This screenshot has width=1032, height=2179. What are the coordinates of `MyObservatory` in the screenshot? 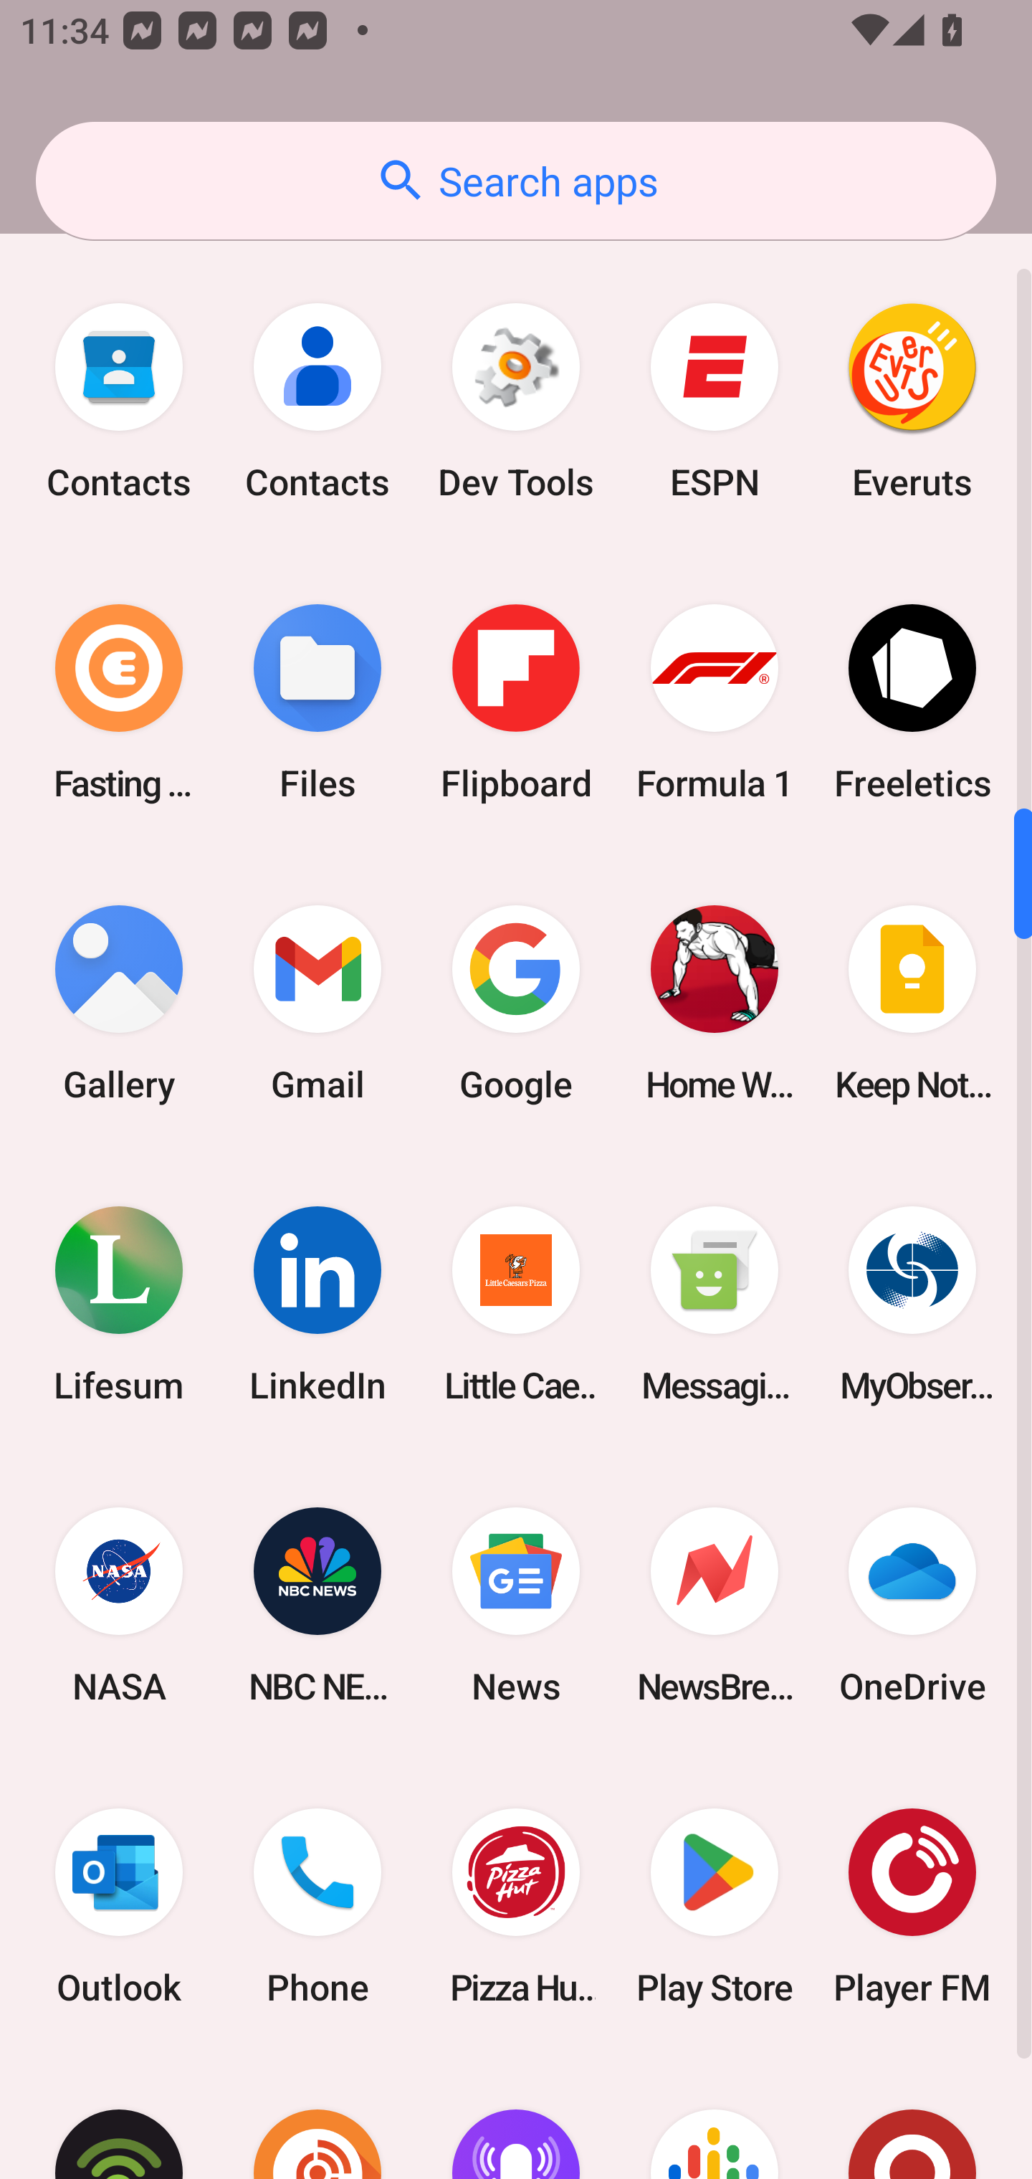 It's located at (912, 1305).